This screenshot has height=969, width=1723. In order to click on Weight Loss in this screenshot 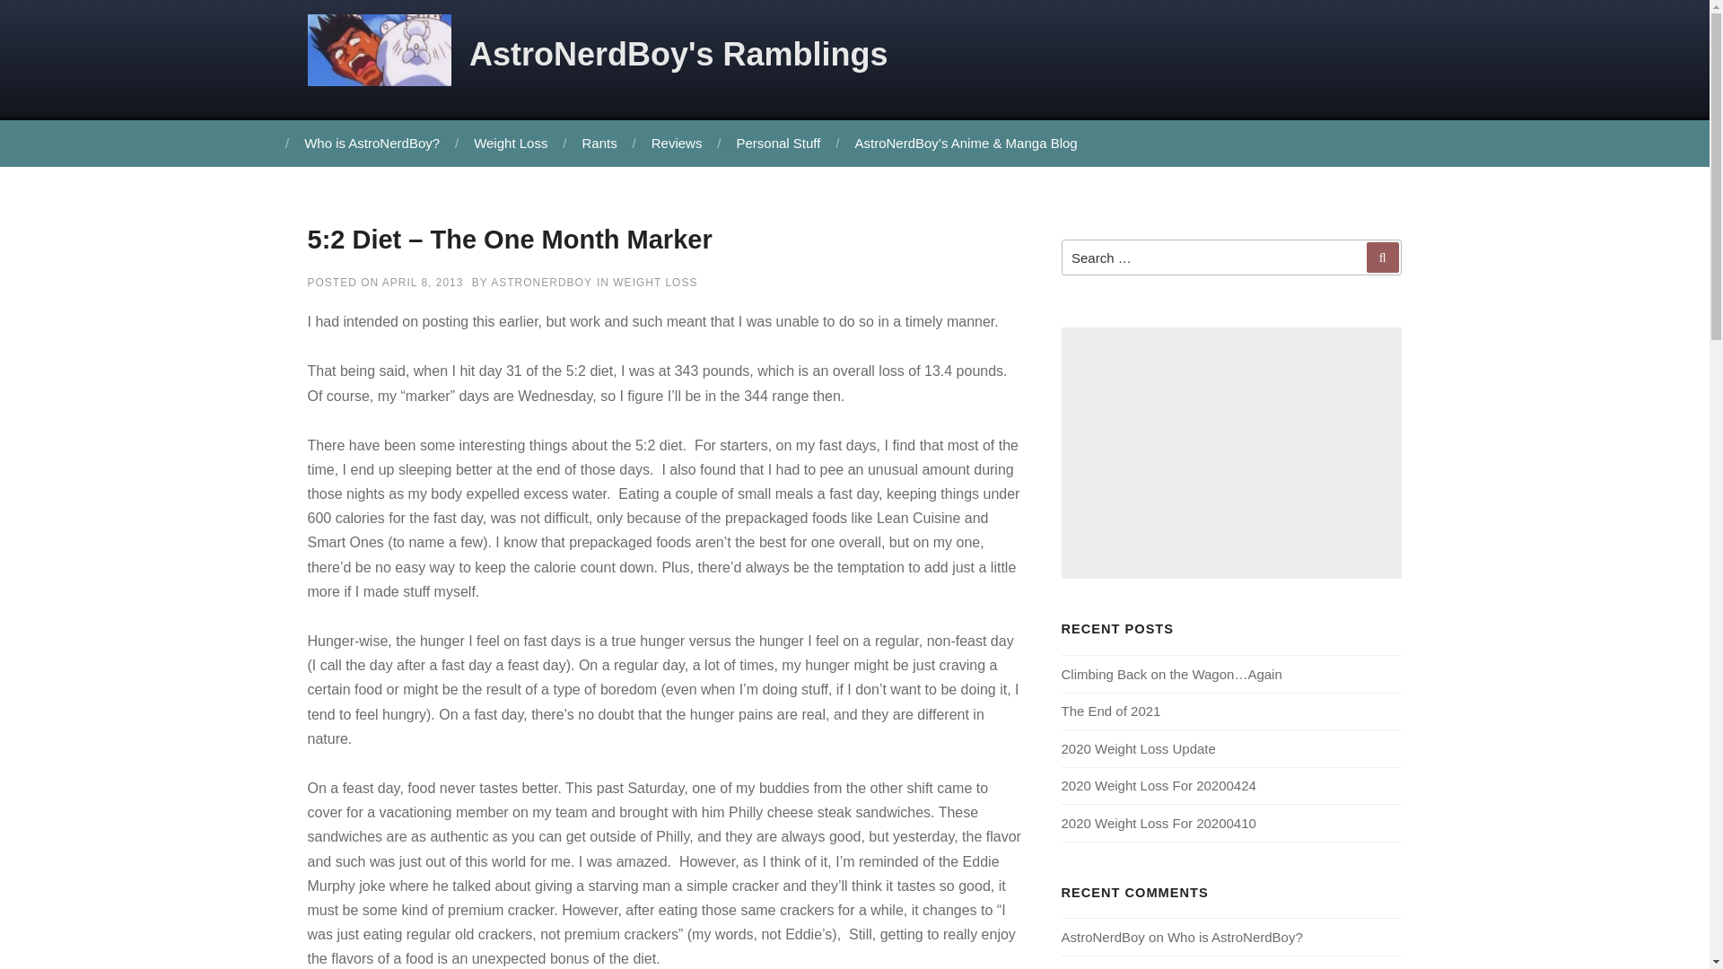, I will do `click(508, 143)`.